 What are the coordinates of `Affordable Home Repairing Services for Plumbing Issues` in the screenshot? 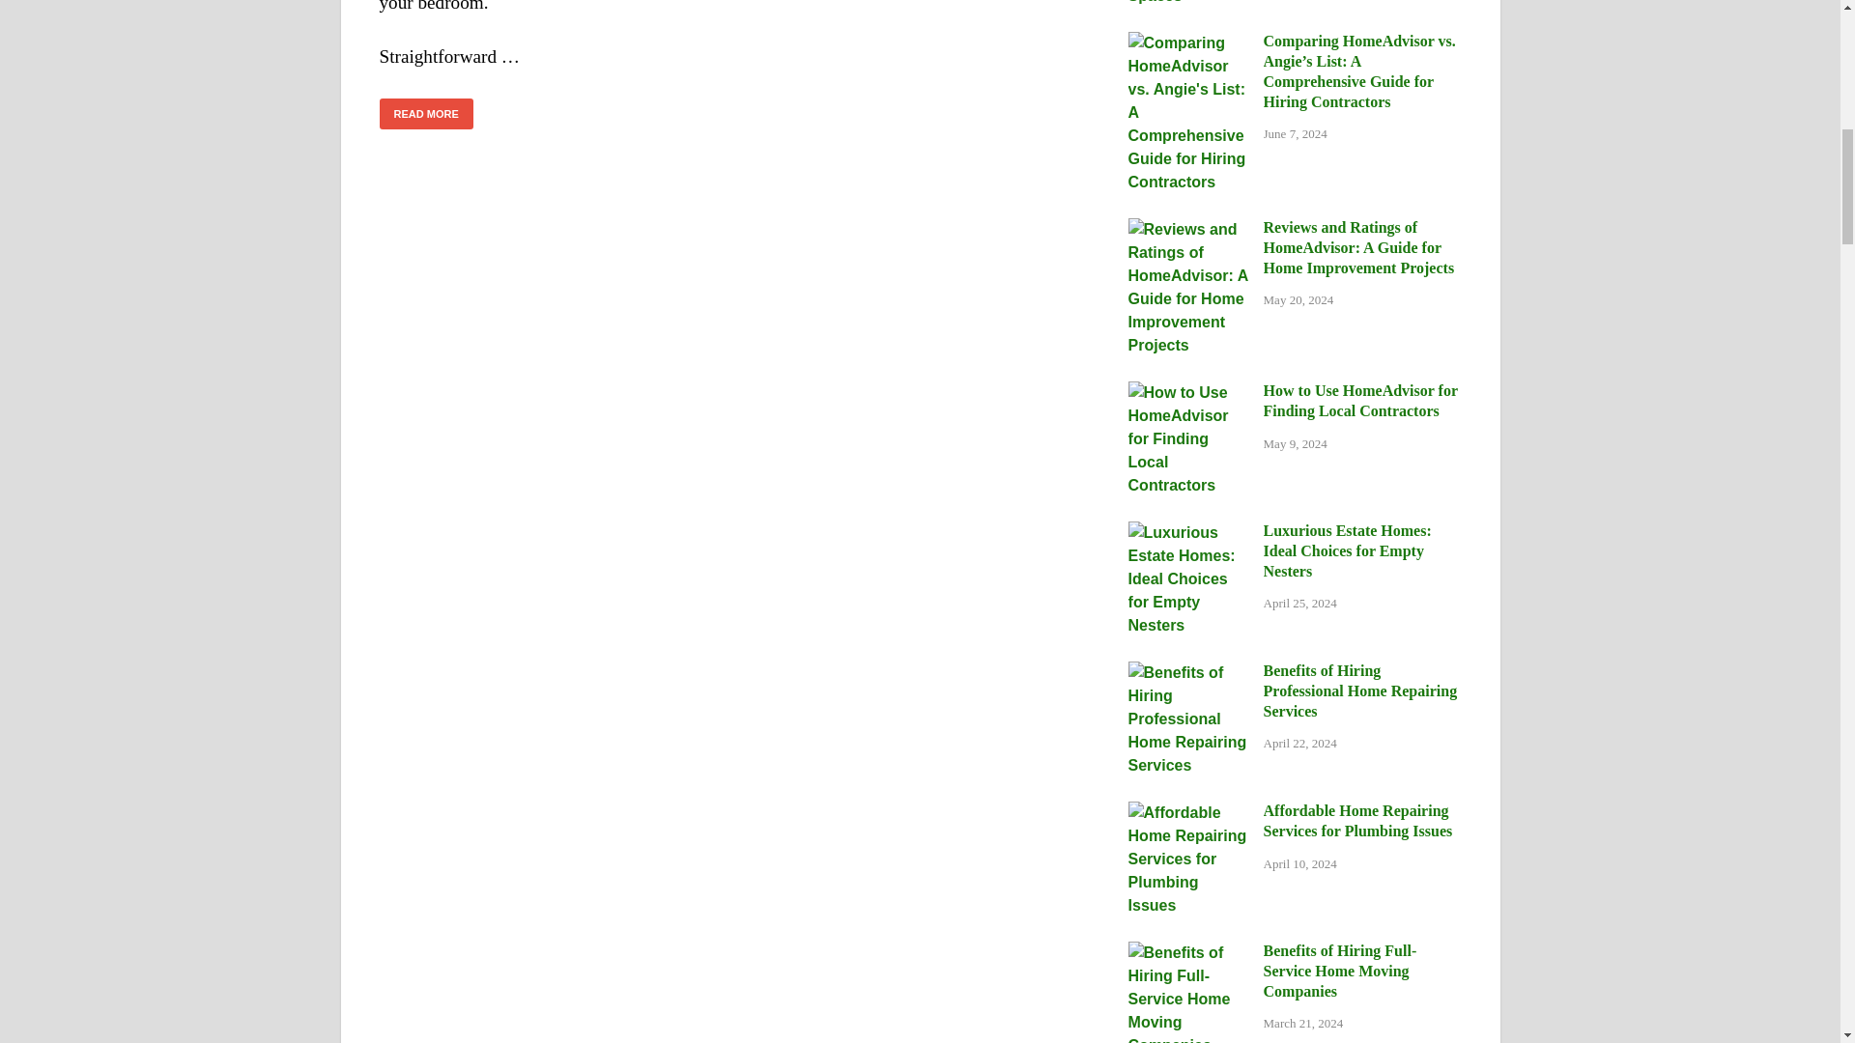 It's located at (1188, 811).